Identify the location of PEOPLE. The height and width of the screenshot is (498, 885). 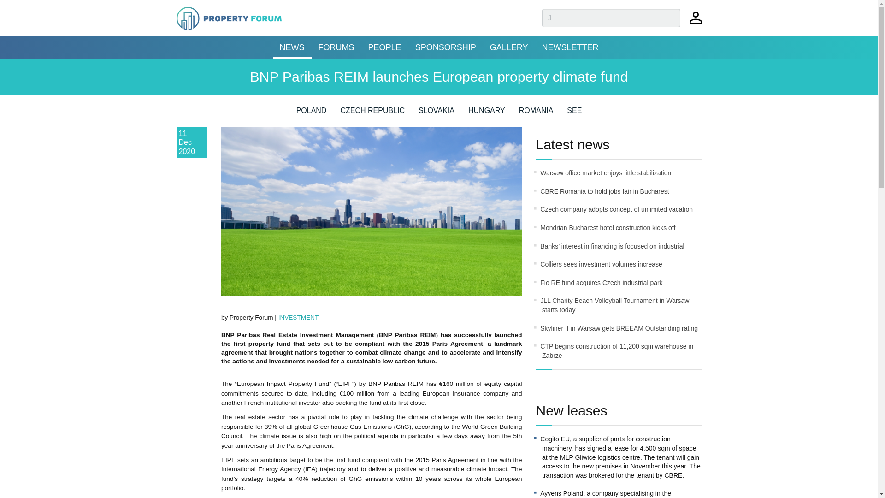
(384, 47).